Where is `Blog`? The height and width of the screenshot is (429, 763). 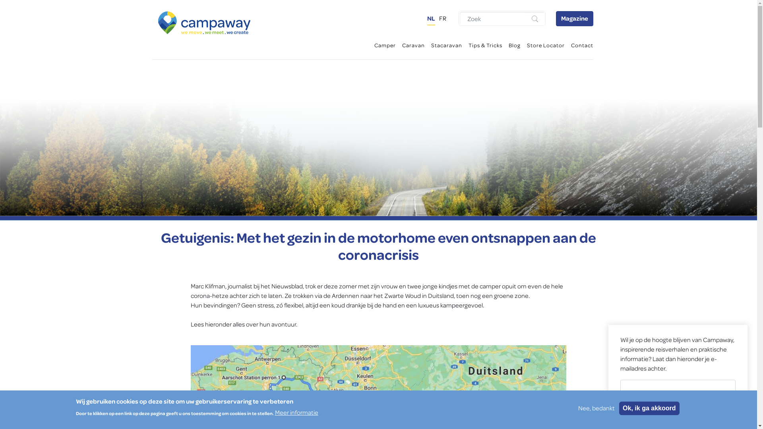 Blog is located at coordinates (515, 45).